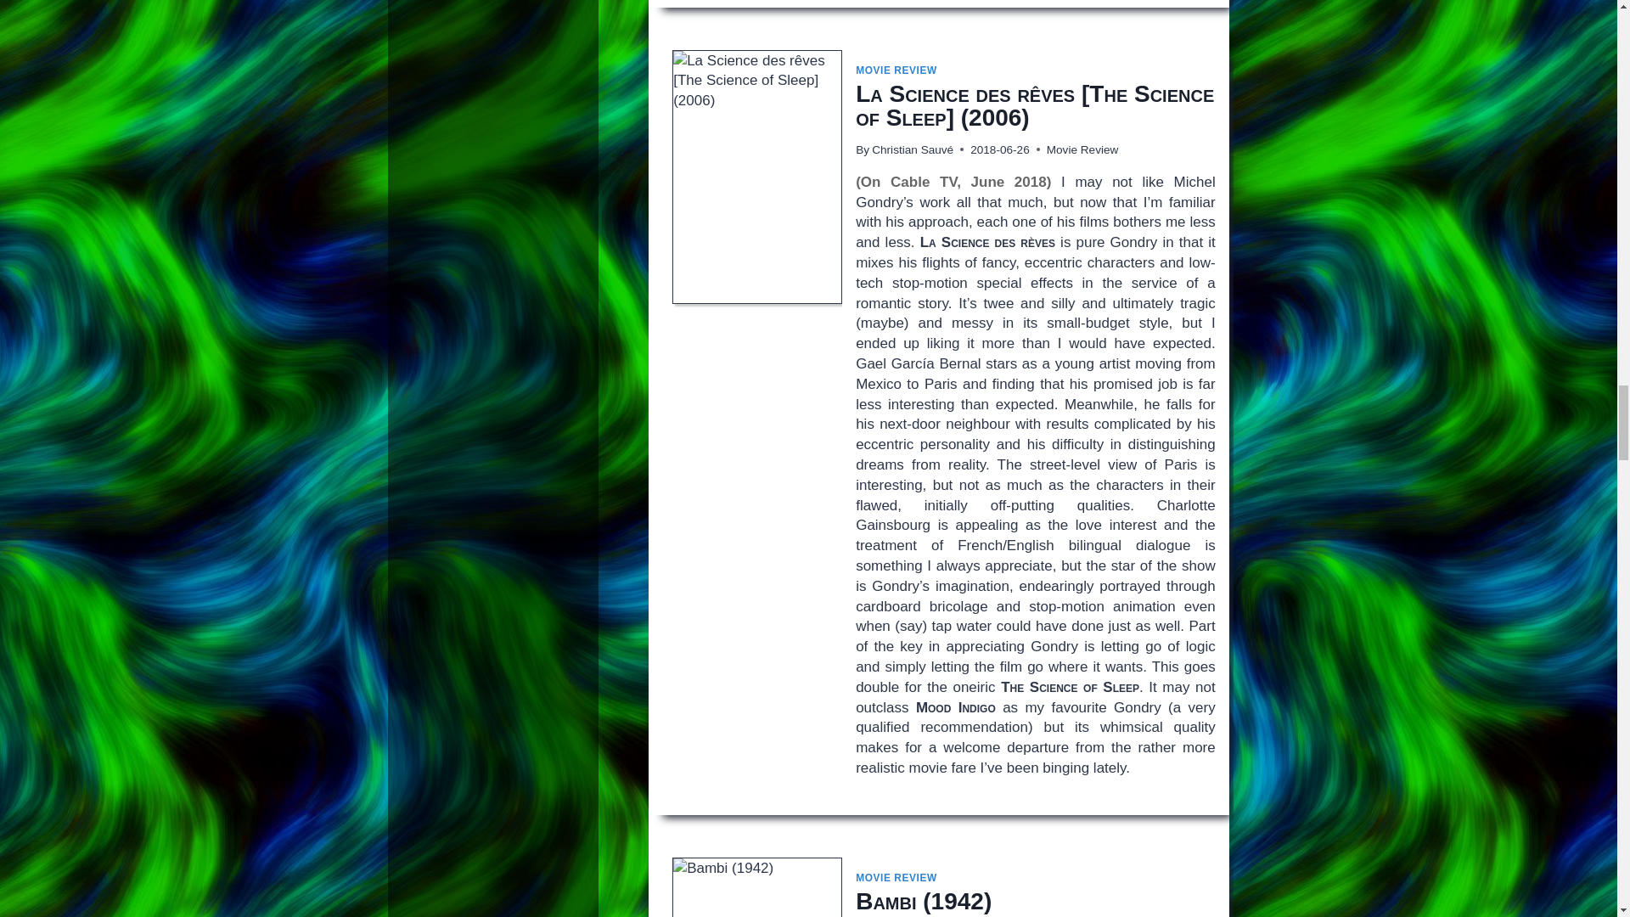 This screenshot has height=917, width=1630. What do you see at coordinates (896, 878) in the screenshot?
I see `MOVIE REVIEW` at bounding box center [896, 878].